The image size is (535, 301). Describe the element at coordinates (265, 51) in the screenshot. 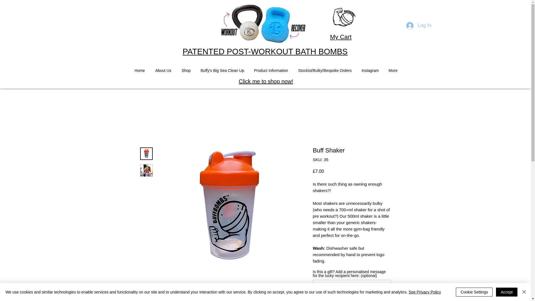

I see `PATENTED POST-WORKOUT BATH BOMBS` at that location.